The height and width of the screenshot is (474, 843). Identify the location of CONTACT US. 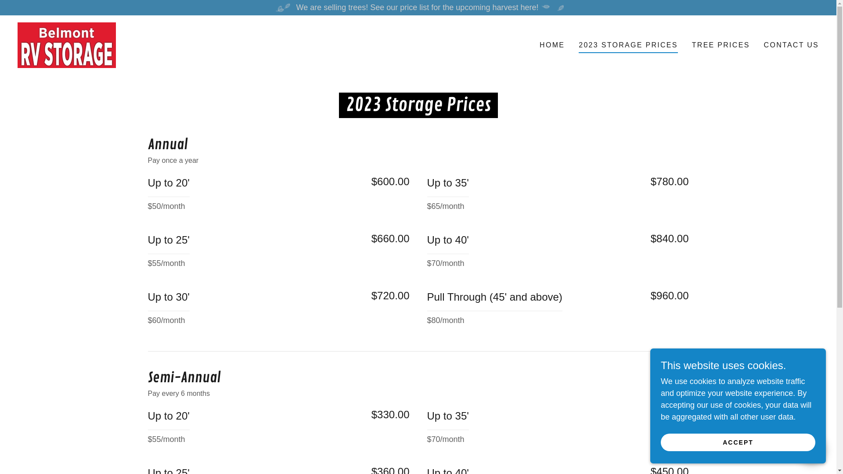
(791, 45).